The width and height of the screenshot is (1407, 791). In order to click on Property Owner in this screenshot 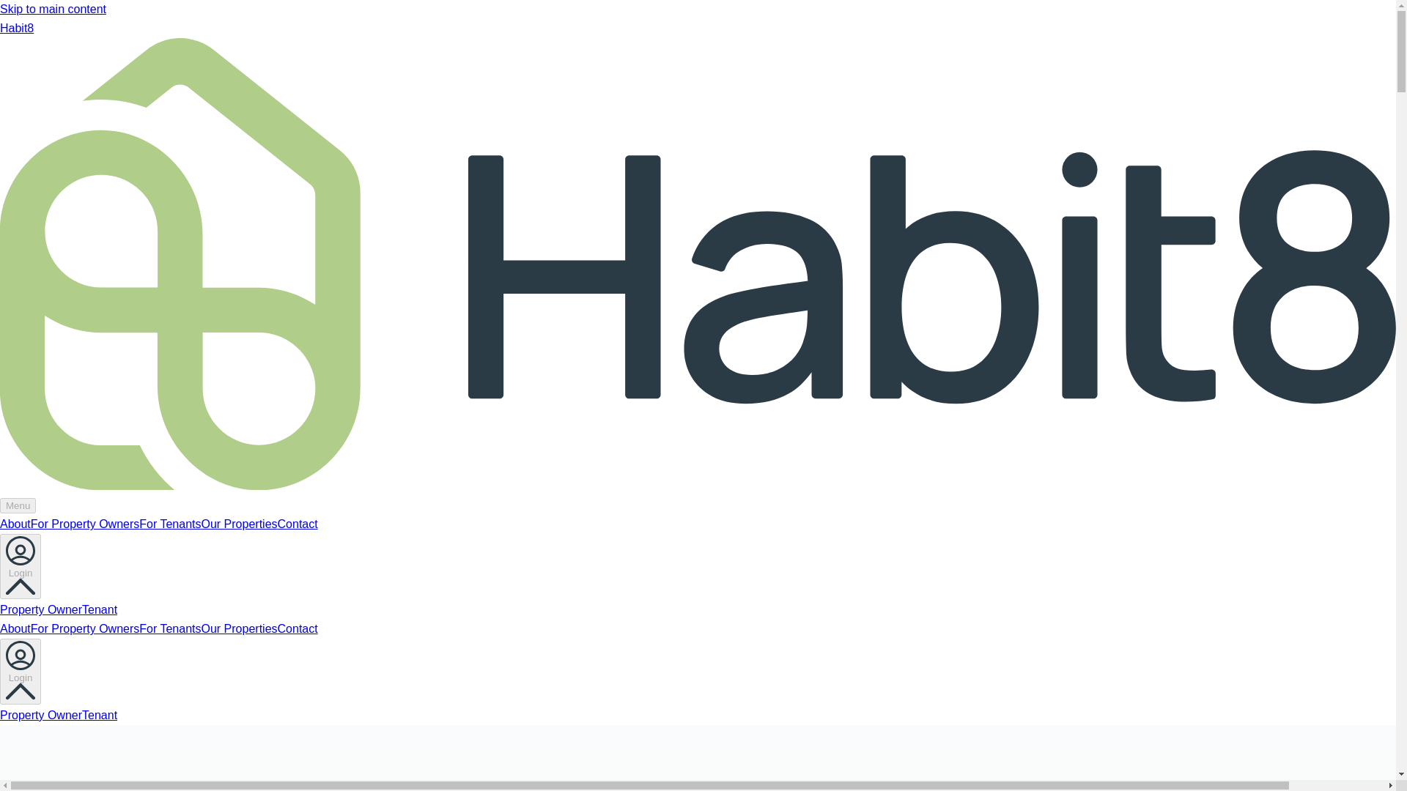, I will do `click(41, 715)`.